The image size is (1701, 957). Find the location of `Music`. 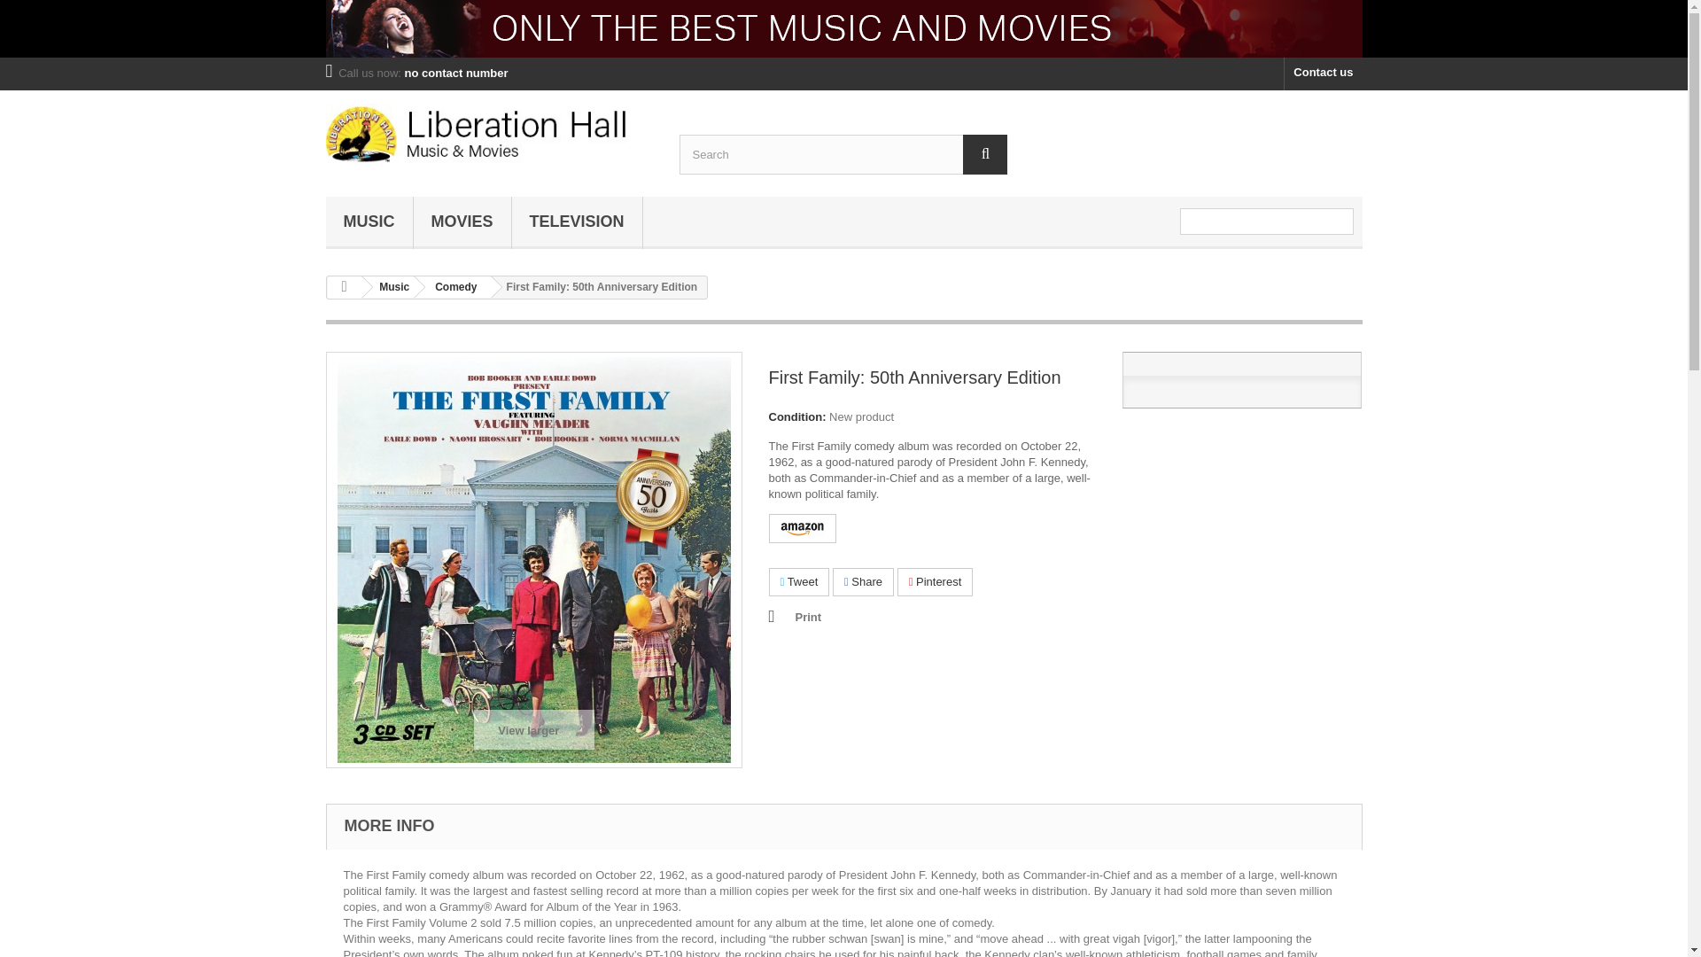

Music is located at coordinates (390, 287).